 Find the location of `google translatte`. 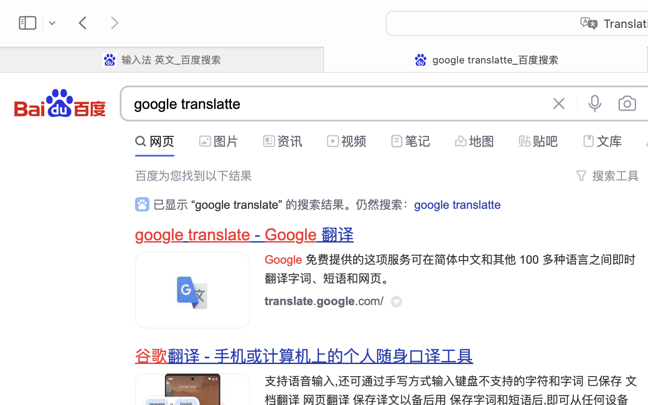

google translatte is located at coordinates (333, 104).